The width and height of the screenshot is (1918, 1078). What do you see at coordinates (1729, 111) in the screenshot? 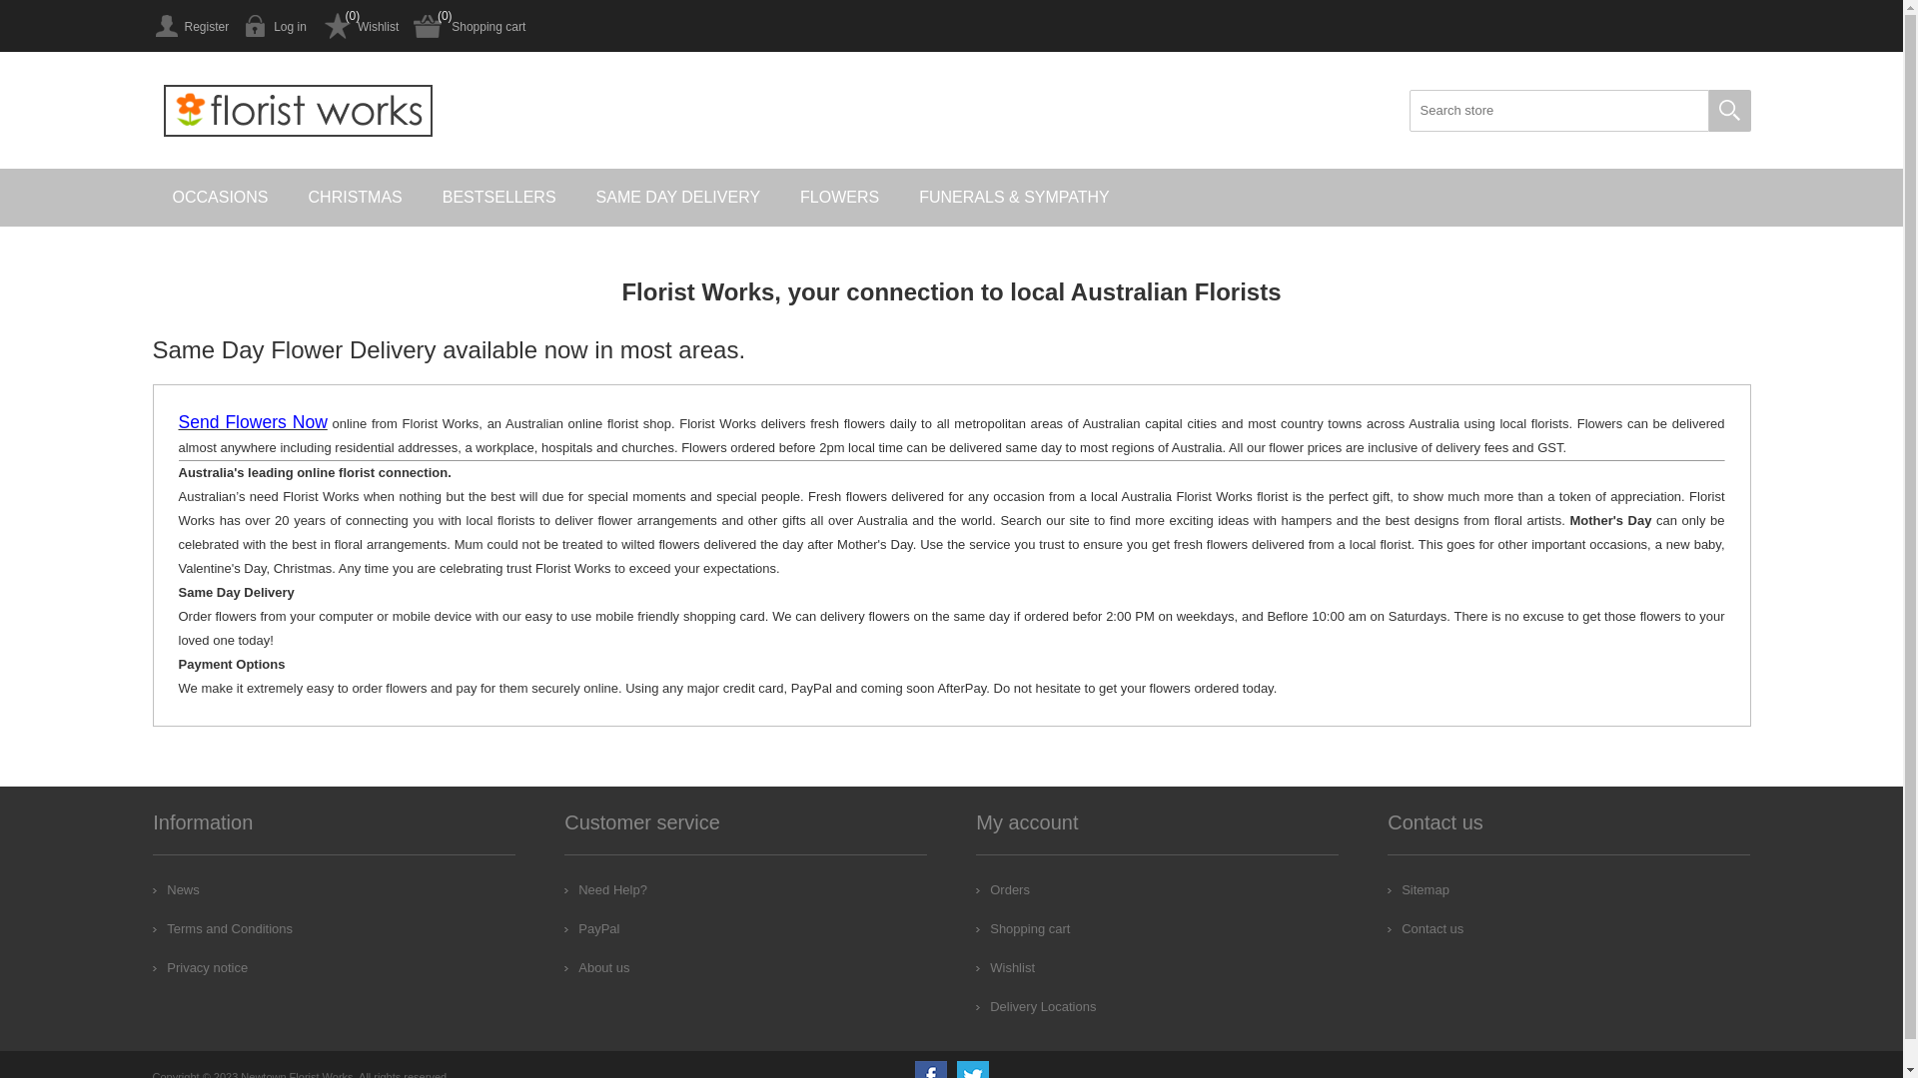
I see `Search` at bounding box center [1729, 111].